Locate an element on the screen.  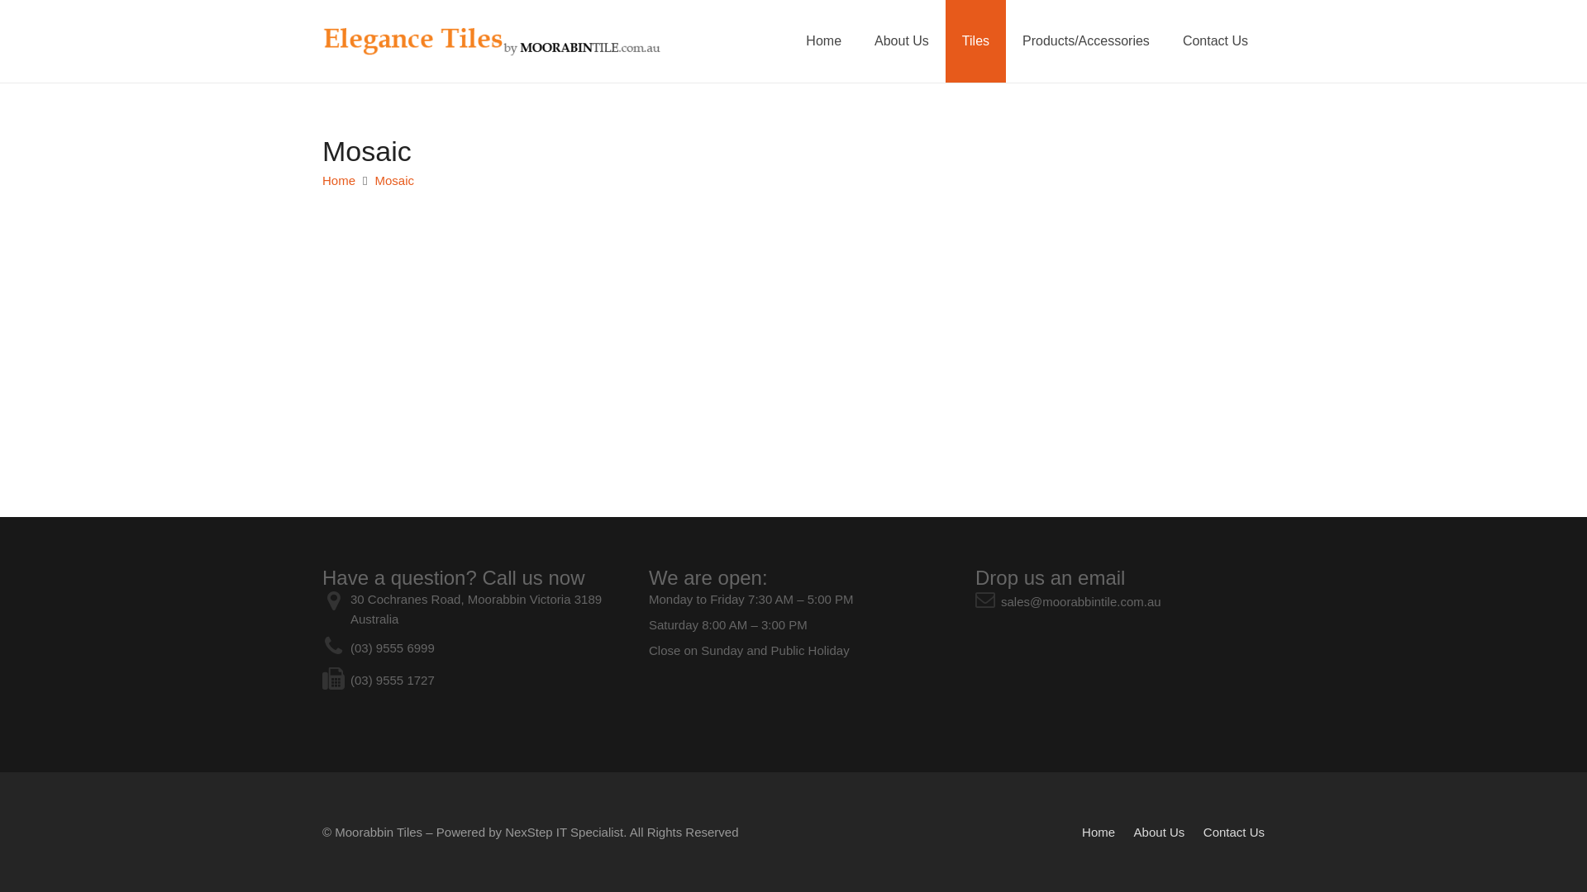
Contact Us is located at coordinates (1215, 41).